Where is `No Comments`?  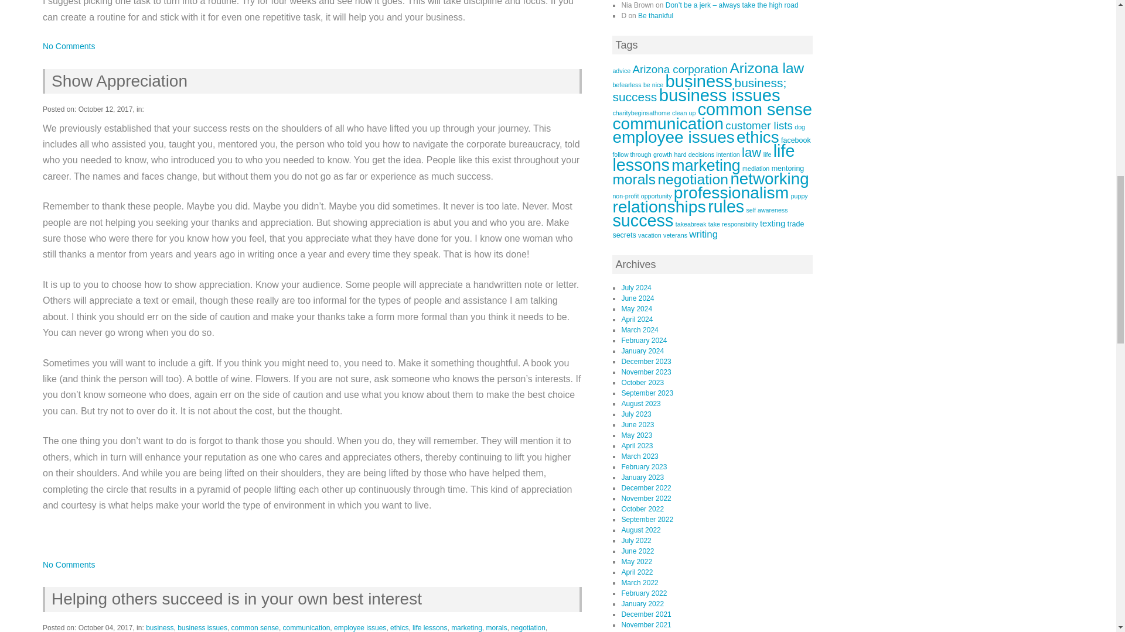
No Comments is located at coordinates (68, 46).